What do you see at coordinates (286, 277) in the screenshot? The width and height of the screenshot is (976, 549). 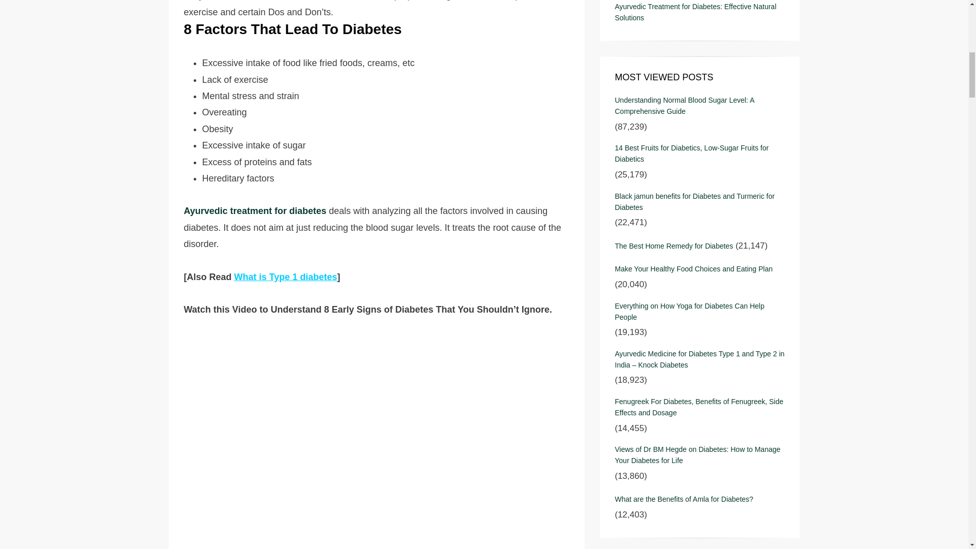 I see `What is Type 1 diabetes` at bounding box center [286, 277].